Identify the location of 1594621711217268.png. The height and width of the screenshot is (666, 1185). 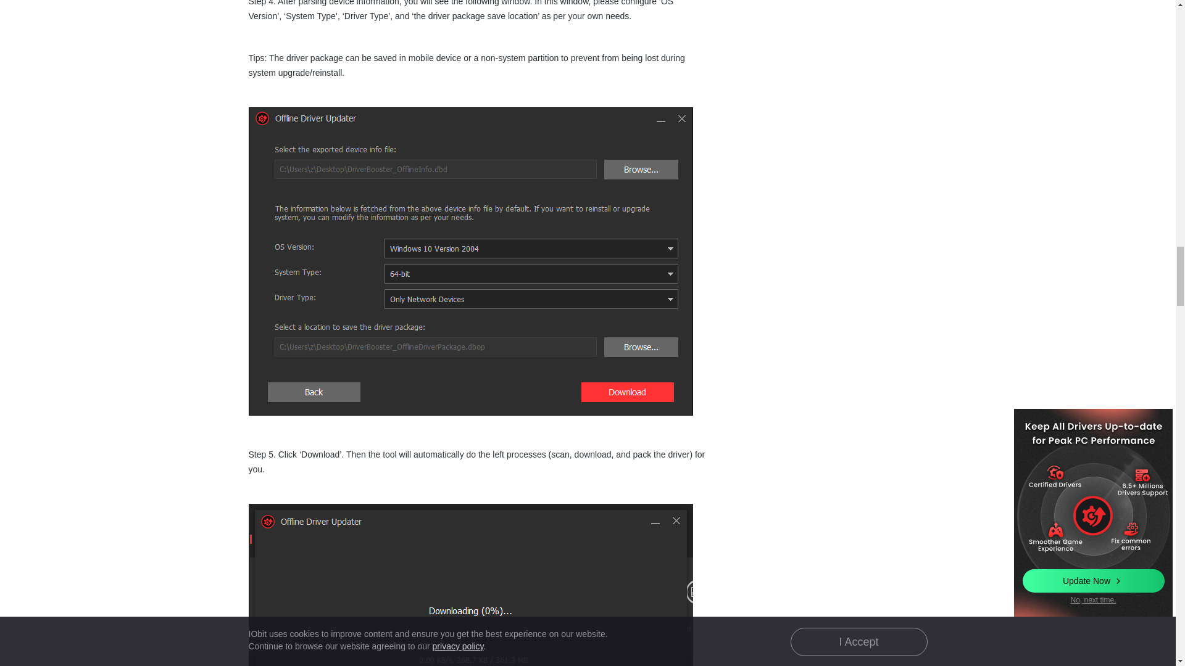
(470, 585).